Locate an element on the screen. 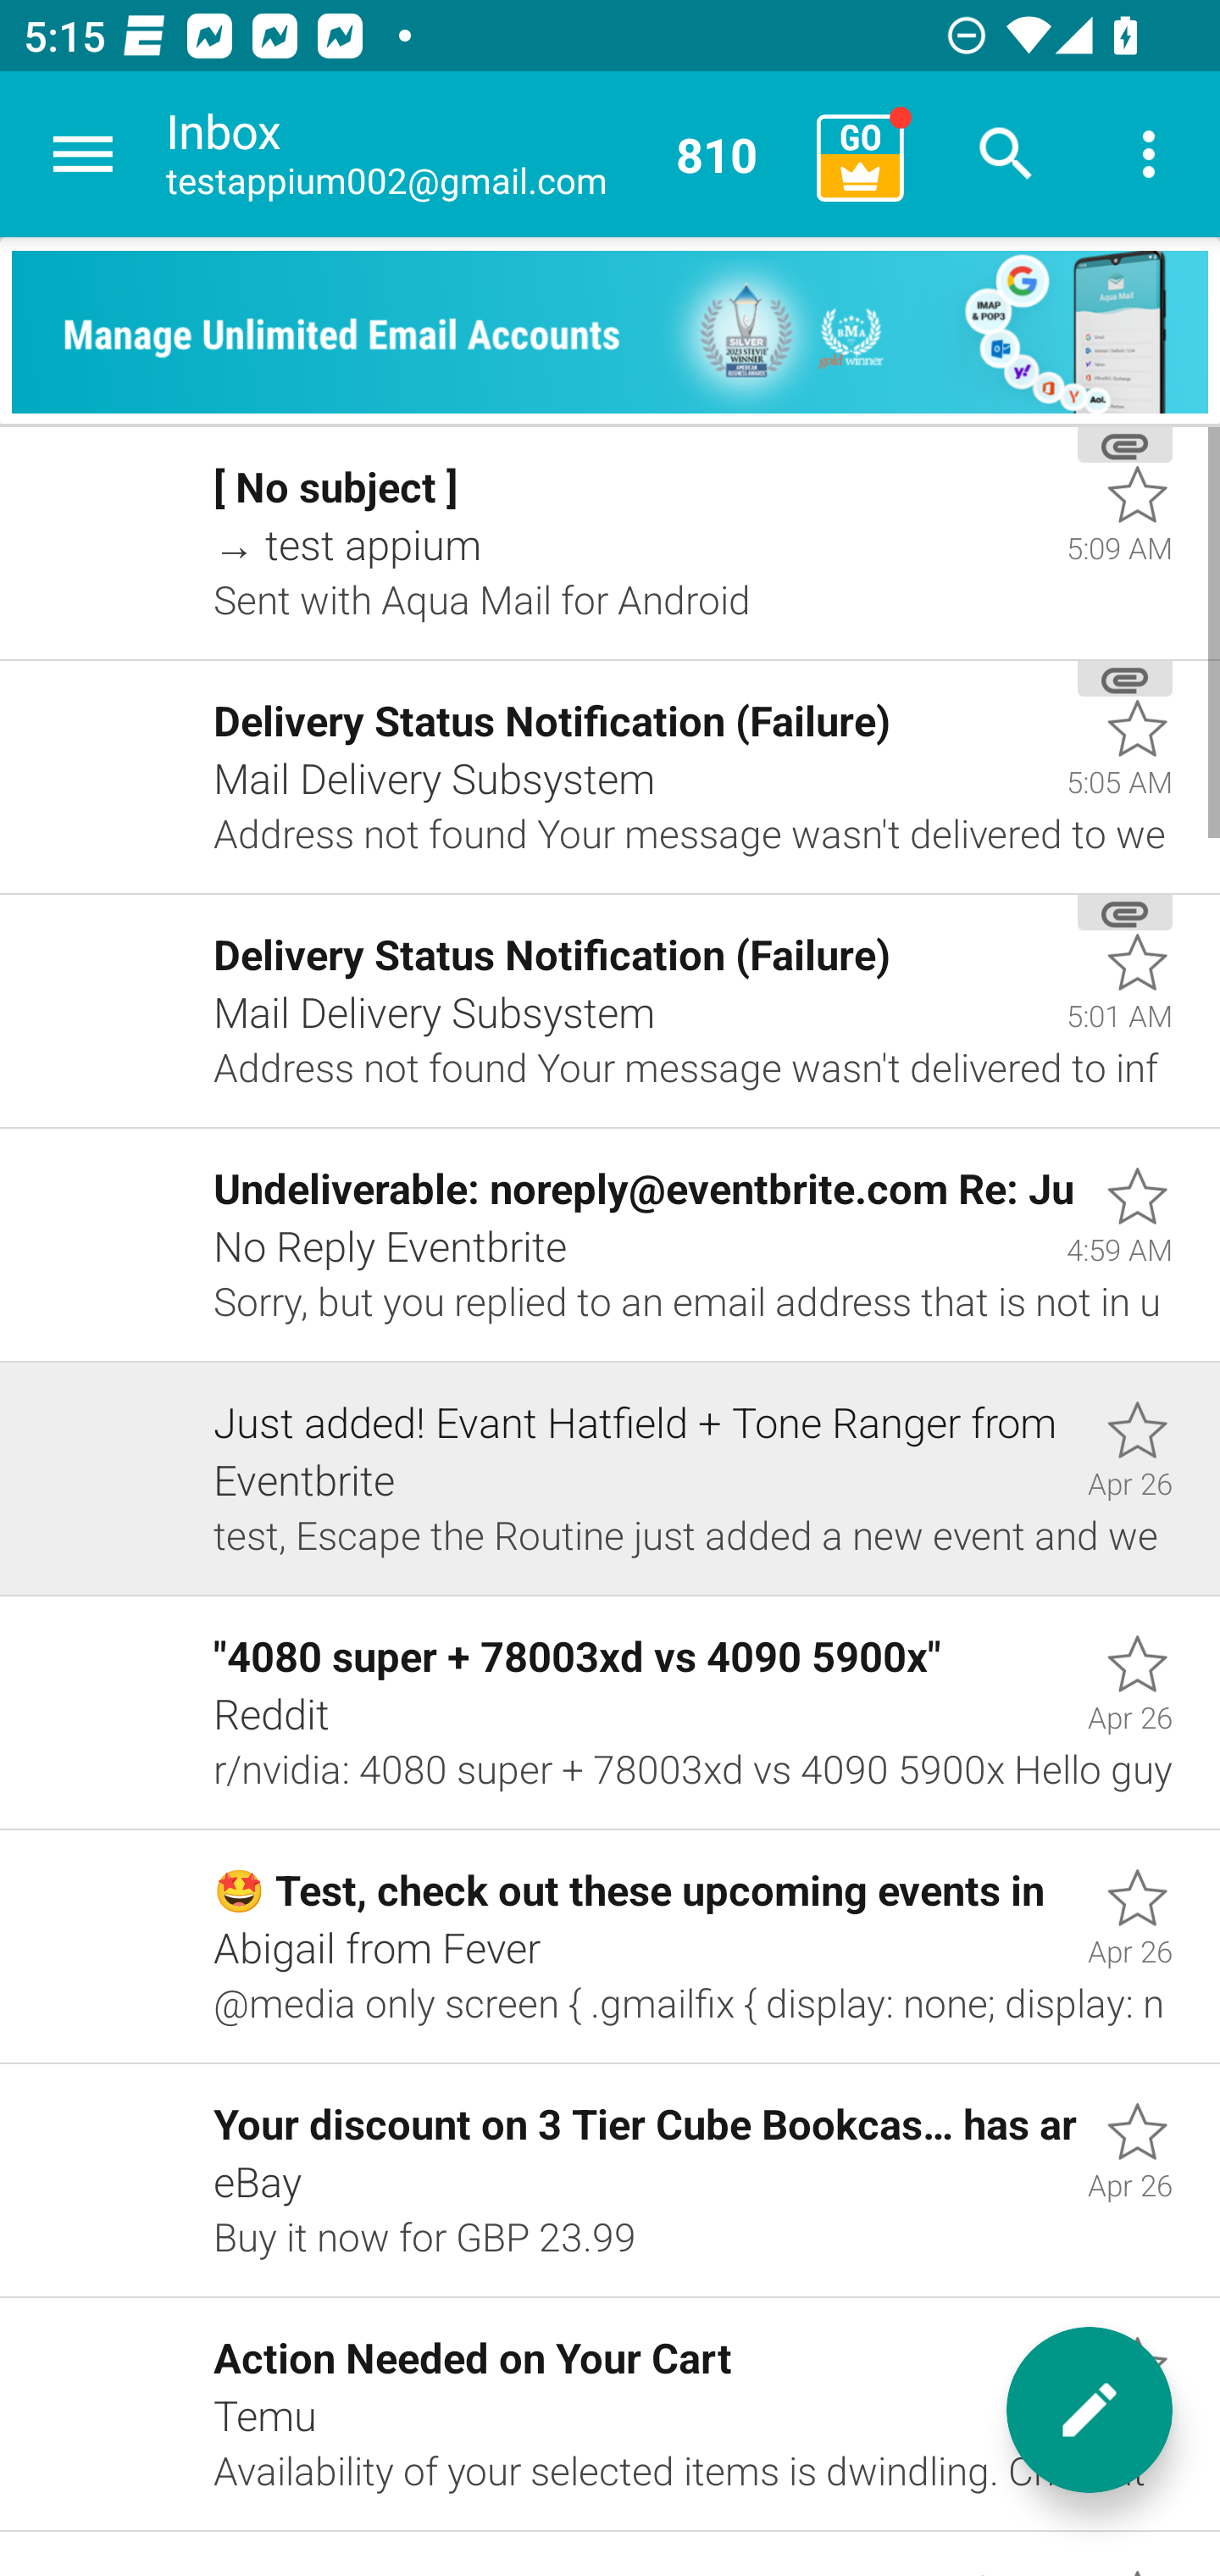  More options is located at coordinates (1149, 154).